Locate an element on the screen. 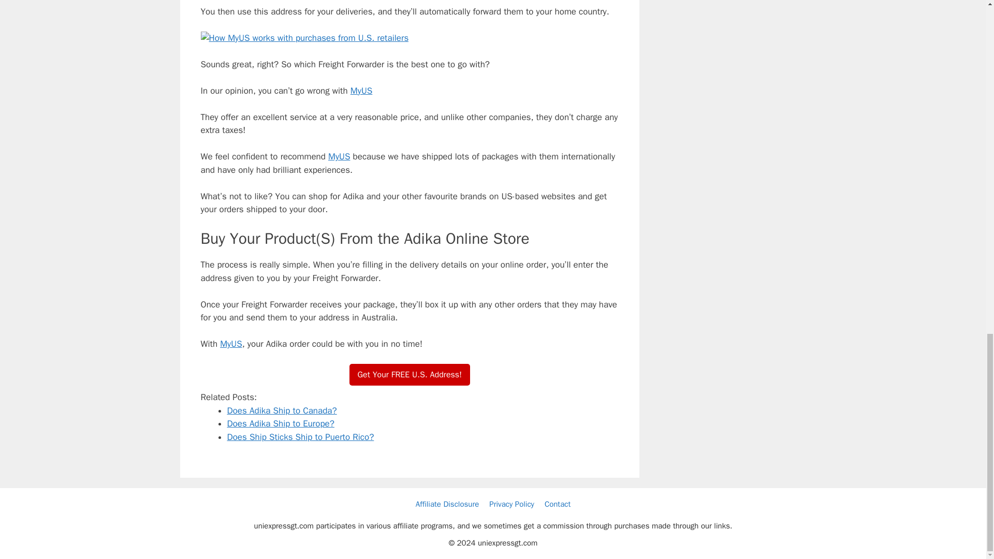  Privacy Policy is located at coordinates (511, 503).